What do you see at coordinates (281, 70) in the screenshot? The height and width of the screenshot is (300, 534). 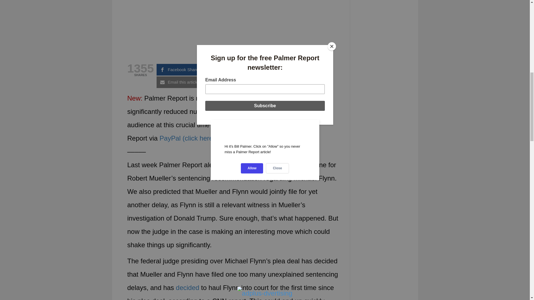 I see `Reddit Share` at bounding box center [281, 70].